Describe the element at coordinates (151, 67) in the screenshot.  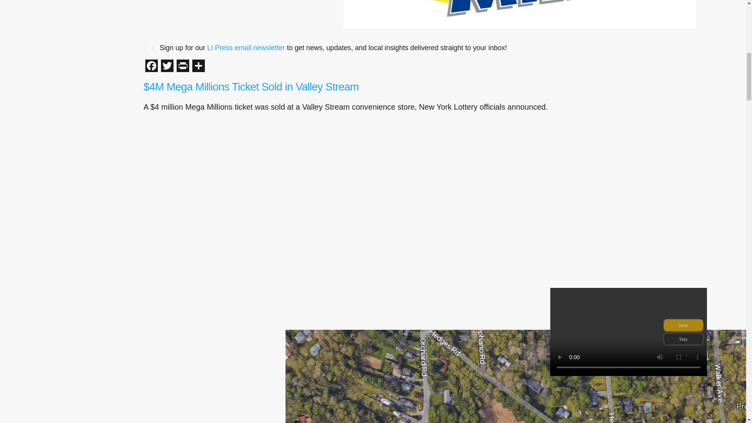
I see `Facebook` at that location.